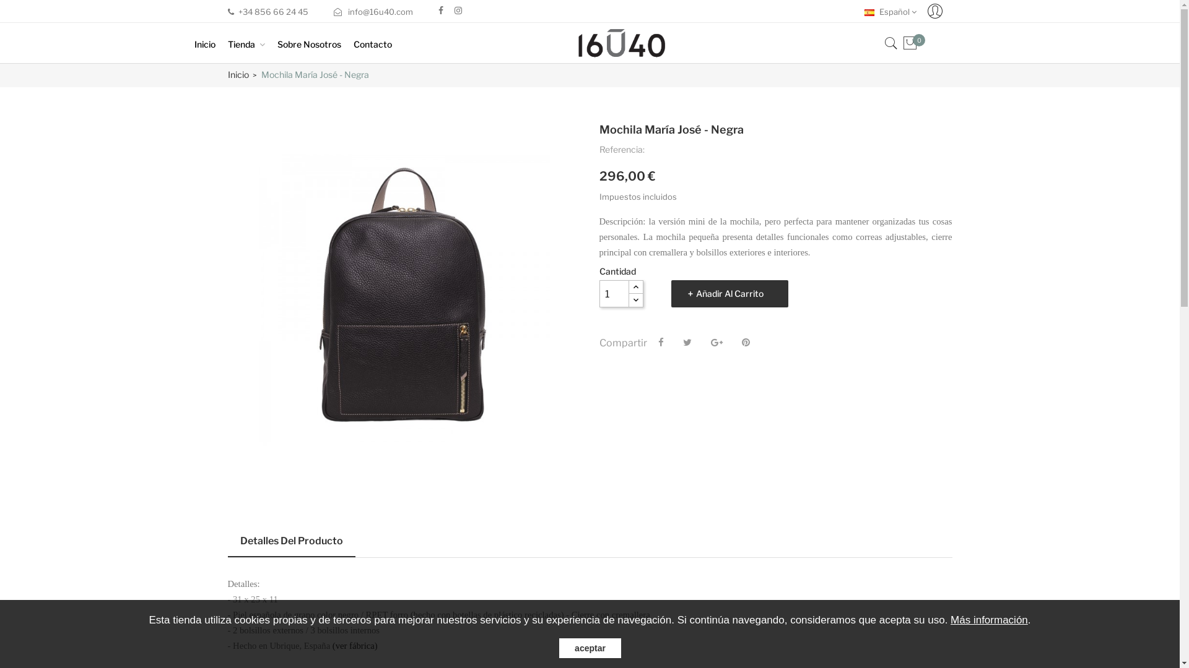  I want to click on Instagram, so click(458, 11).